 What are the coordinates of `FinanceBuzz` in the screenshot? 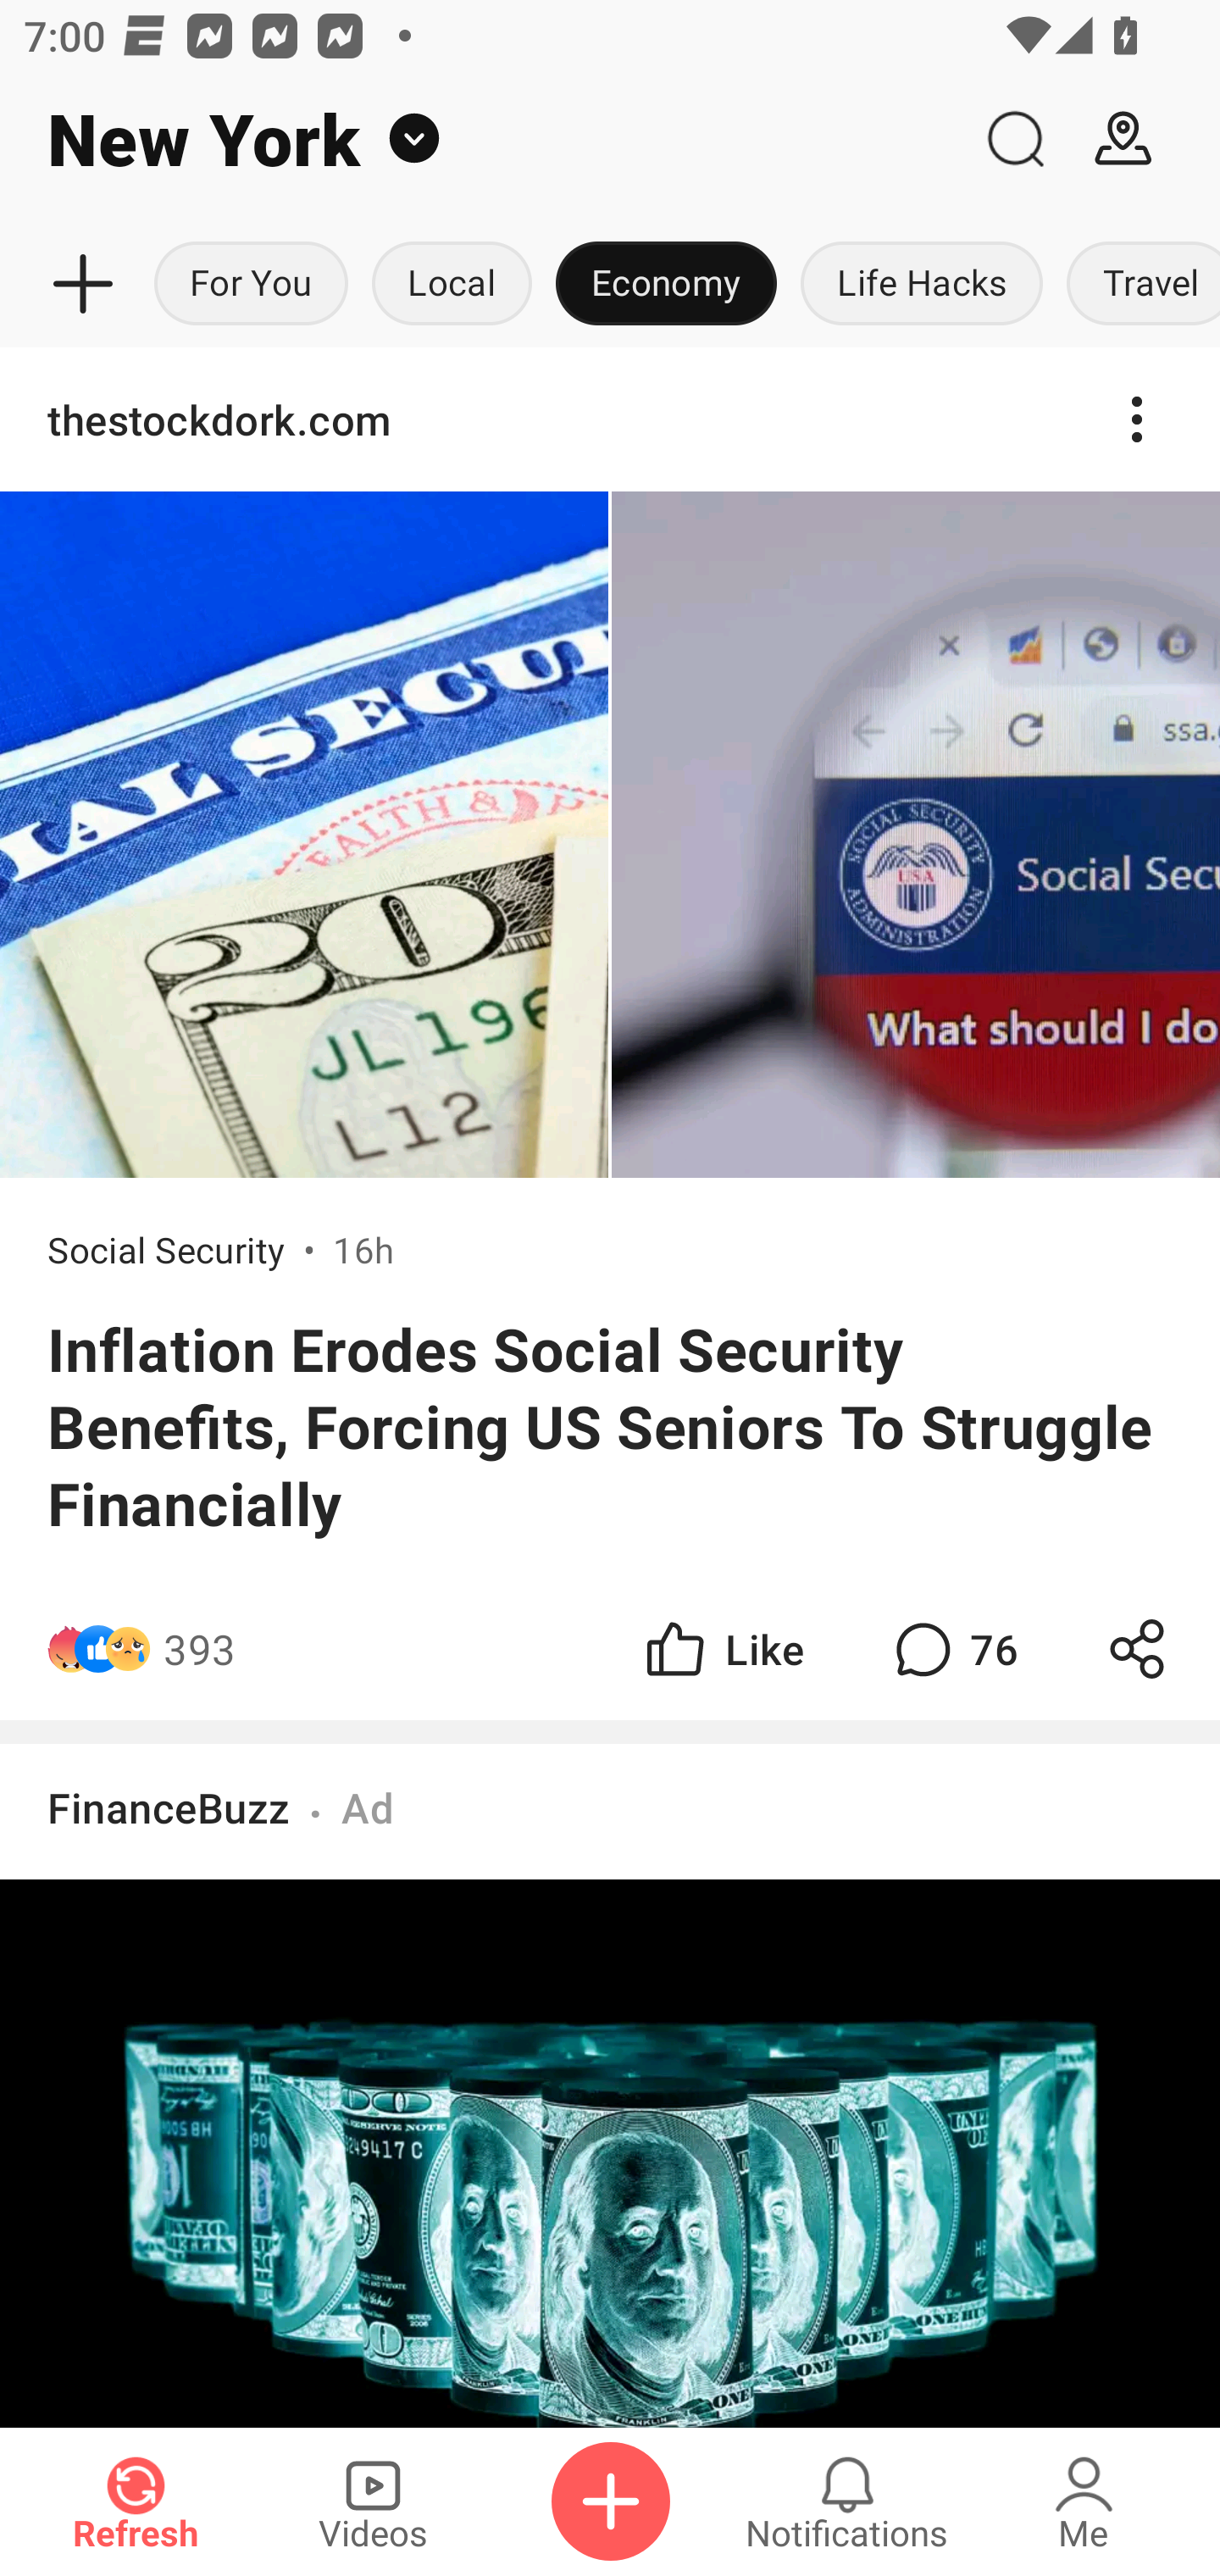 It's located at (169, 1807).